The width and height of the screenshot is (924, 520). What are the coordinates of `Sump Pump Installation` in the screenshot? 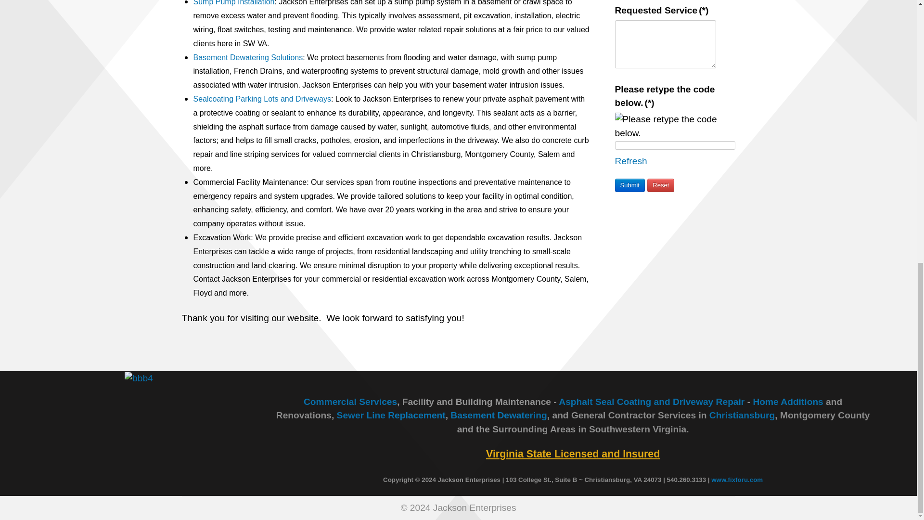 It's located at (234, 3).